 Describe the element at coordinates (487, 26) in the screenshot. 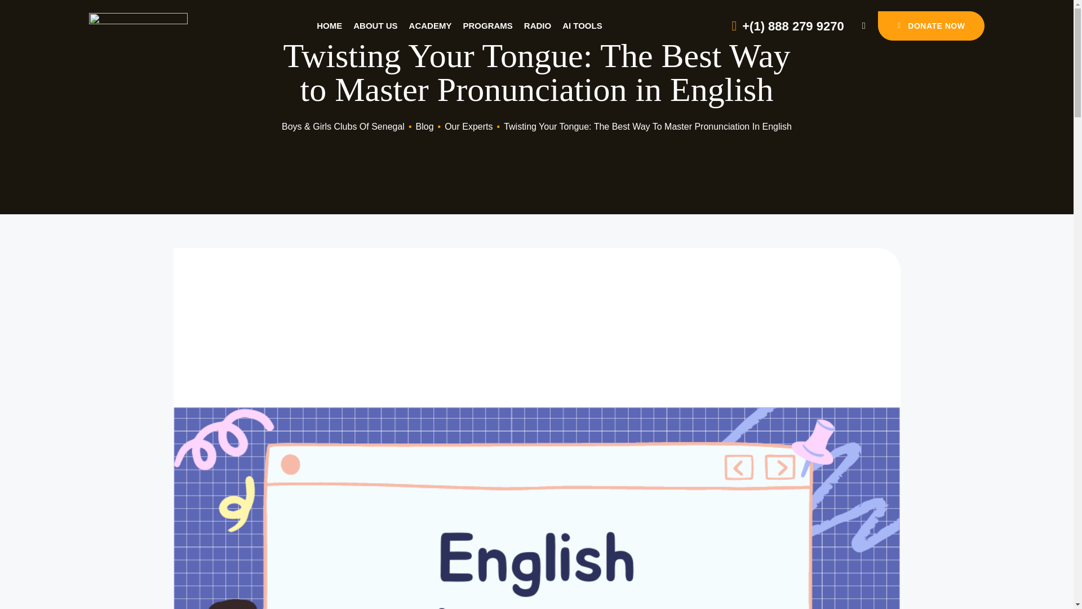

I see `PROGRAMS` at that location.